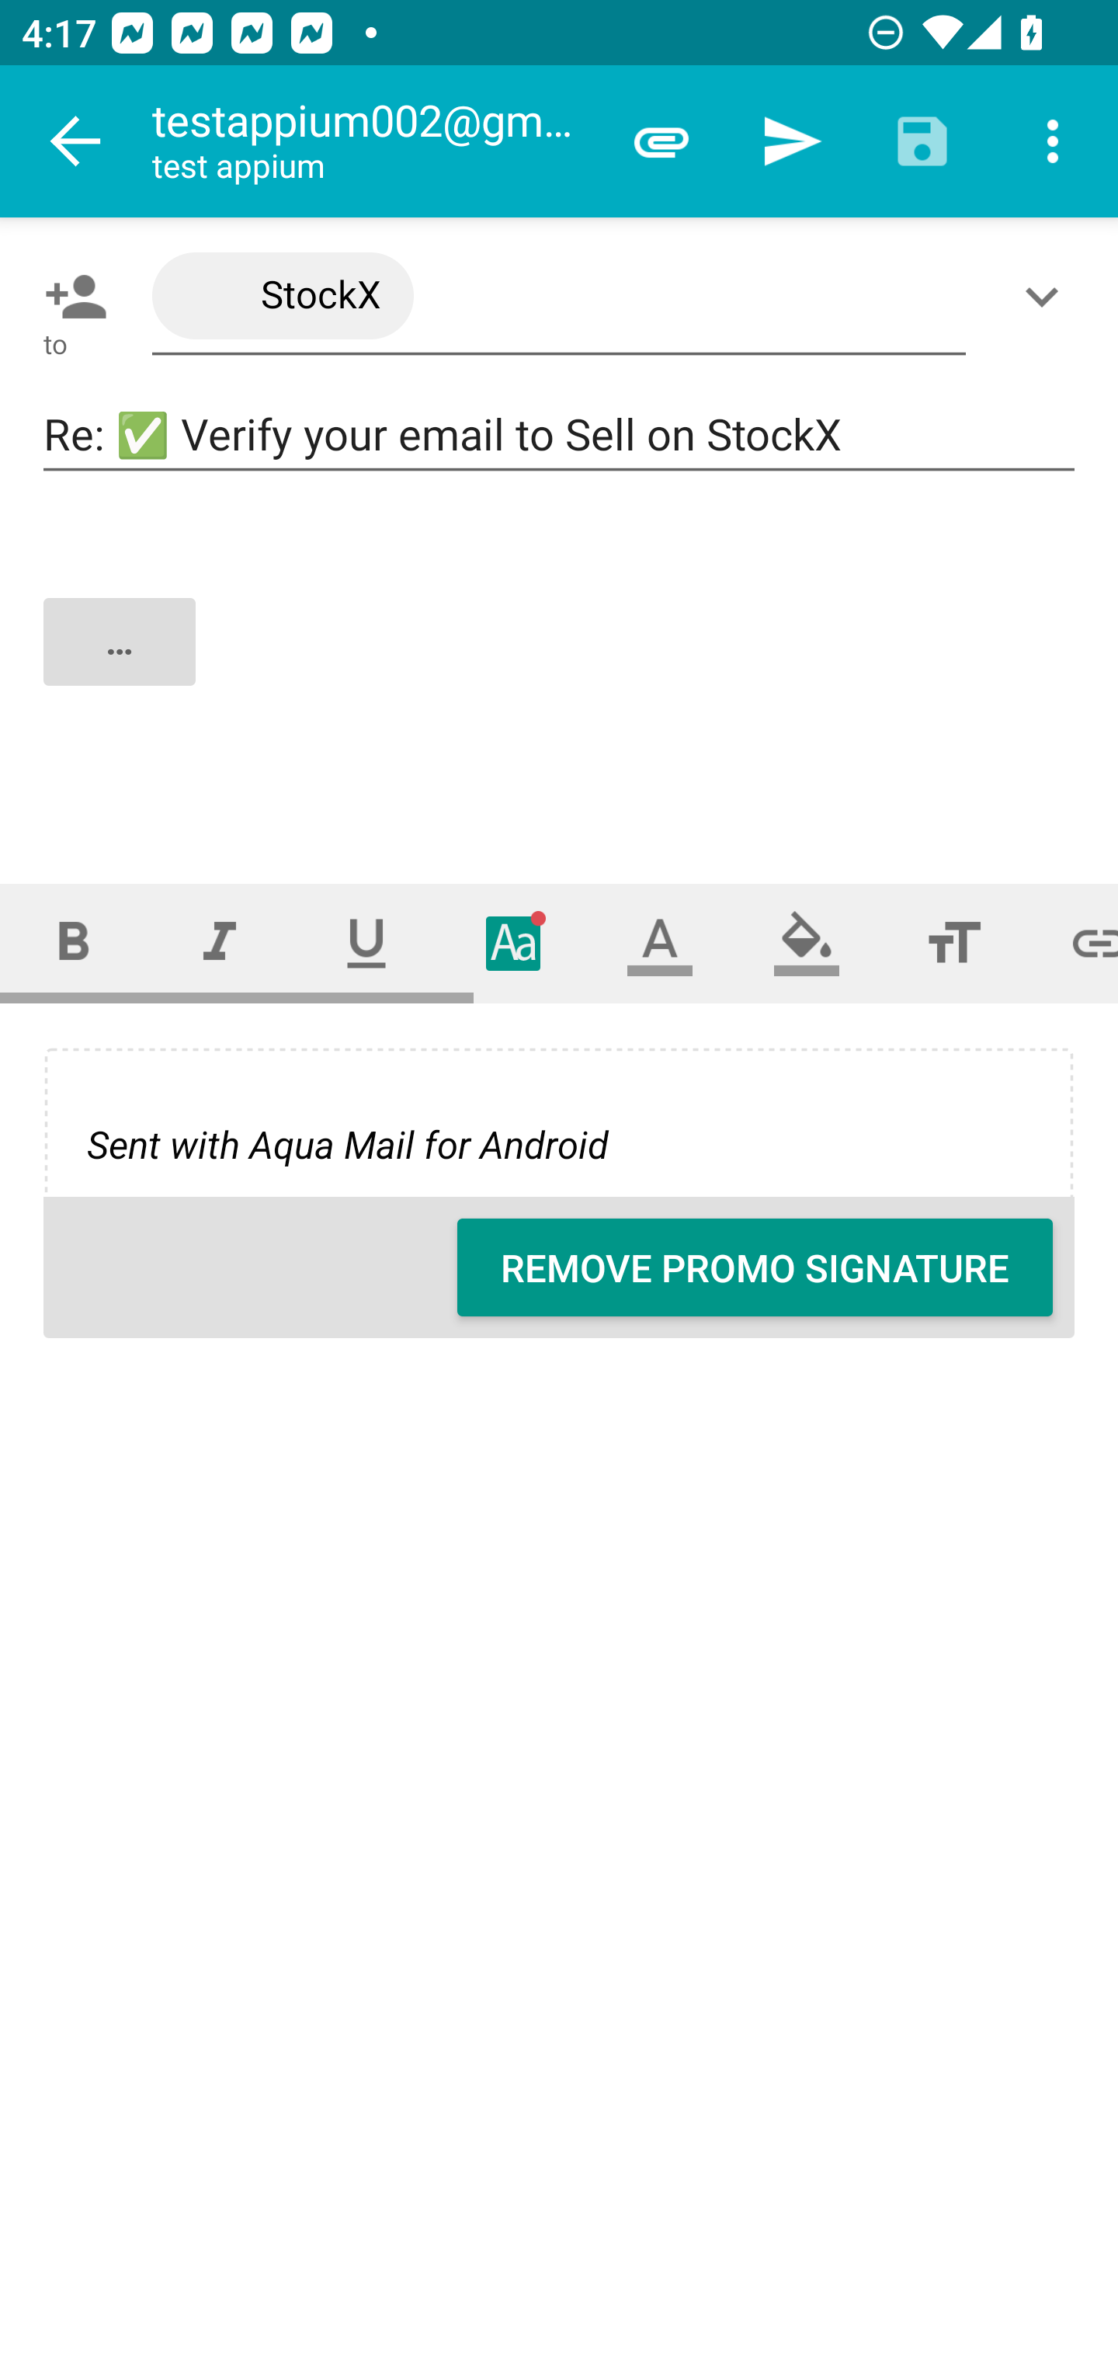 The height and width of the screenshot is (2361, 1118). What do you see at coordinates (514, 943) in the screenshot?
I see `Typeface (font)` at bounding box center [514, 943].